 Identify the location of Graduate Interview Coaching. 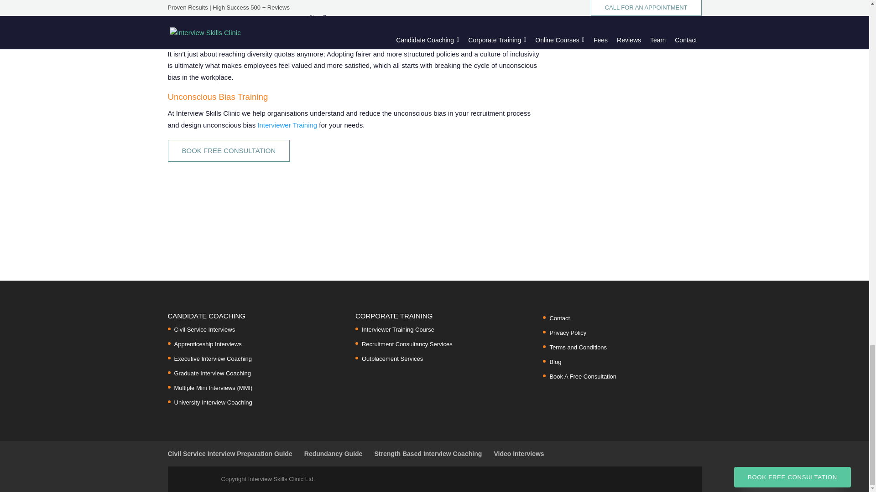
(213, 374).